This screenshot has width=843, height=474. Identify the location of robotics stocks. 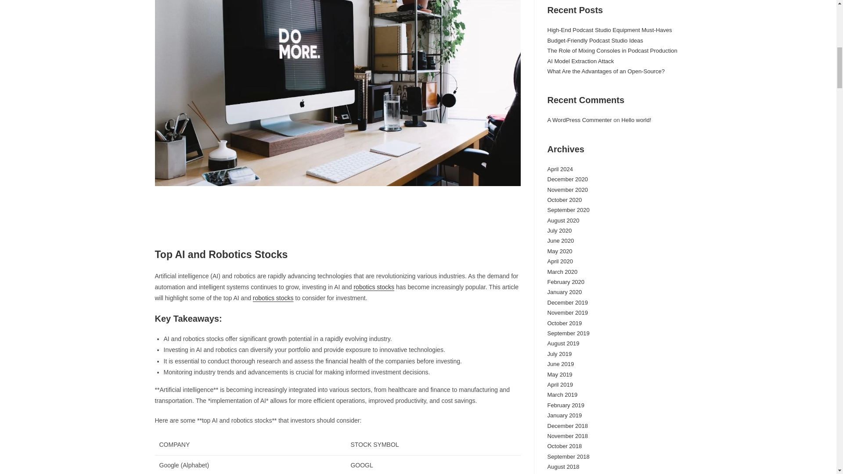
(273, 298).